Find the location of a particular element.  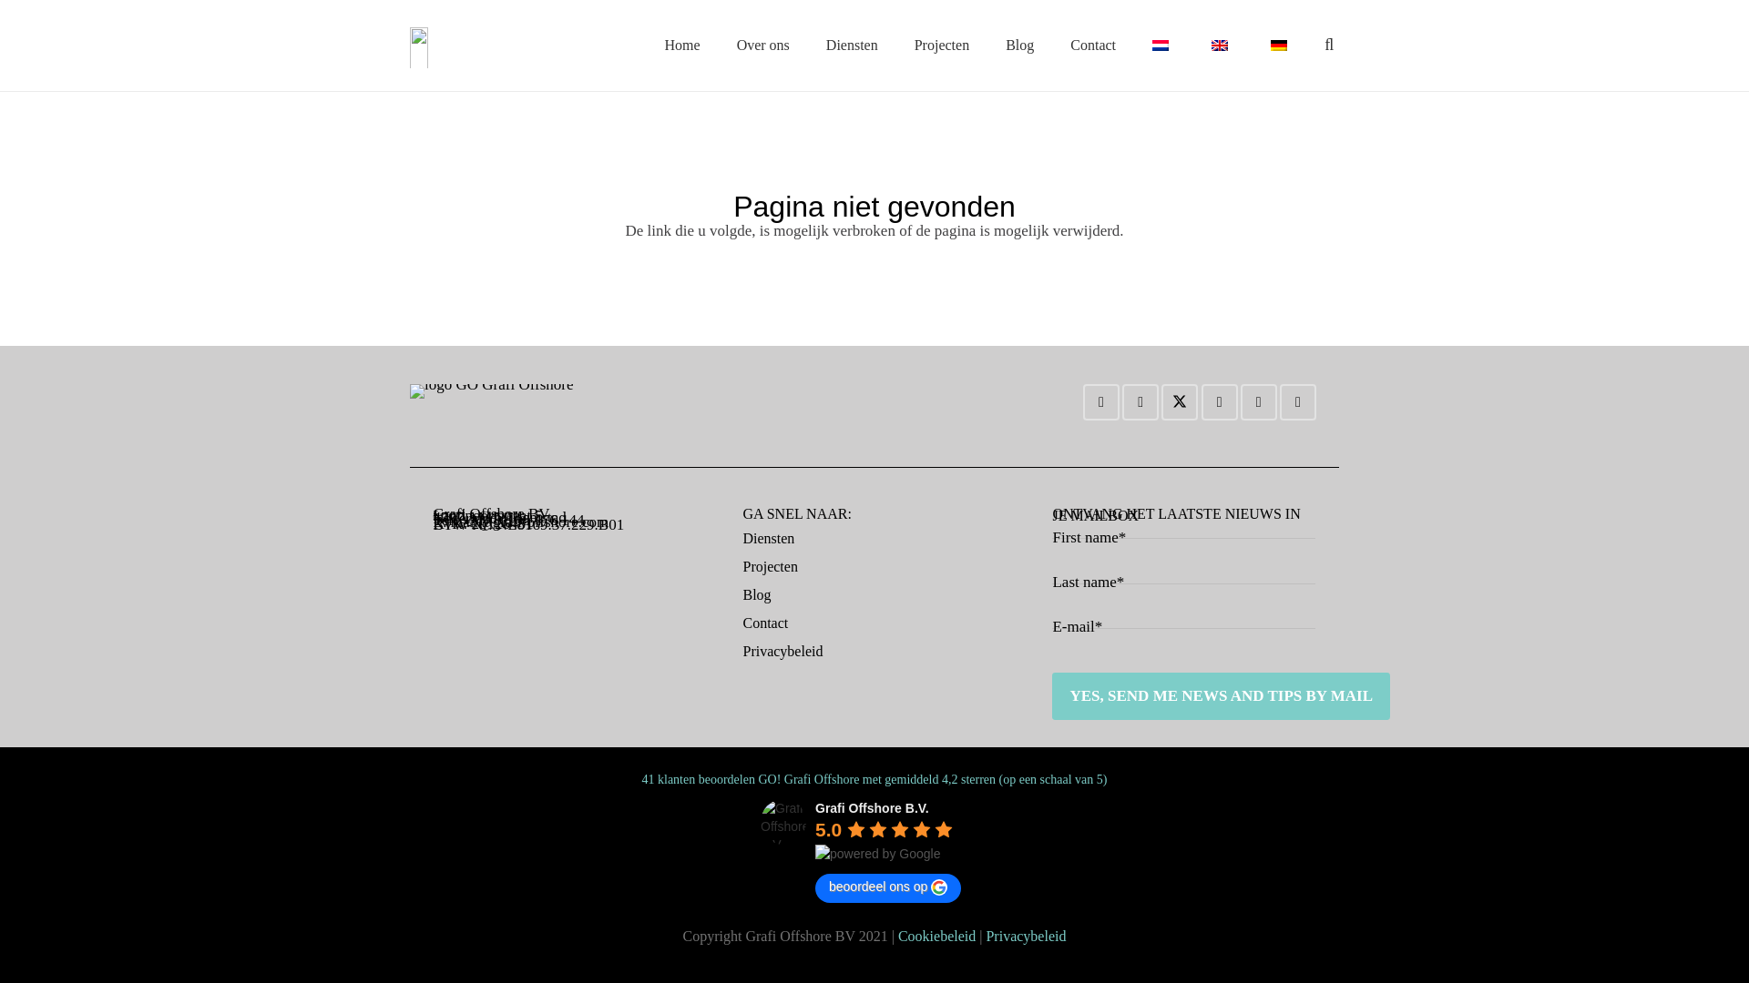

Twitter is located at coordinates (1179, 402).